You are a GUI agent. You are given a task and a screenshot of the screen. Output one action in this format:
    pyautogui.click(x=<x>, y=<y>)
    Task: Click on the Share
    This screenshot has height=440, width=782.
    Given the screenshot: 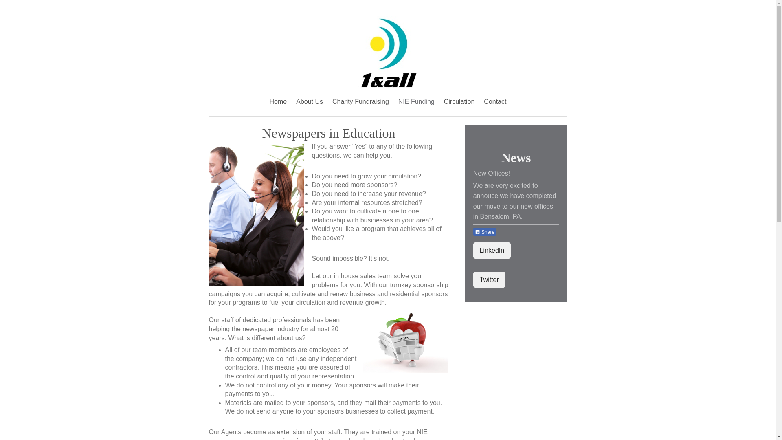 What is the action you would take?
    pyautogui.click(x=485, y=232)
    